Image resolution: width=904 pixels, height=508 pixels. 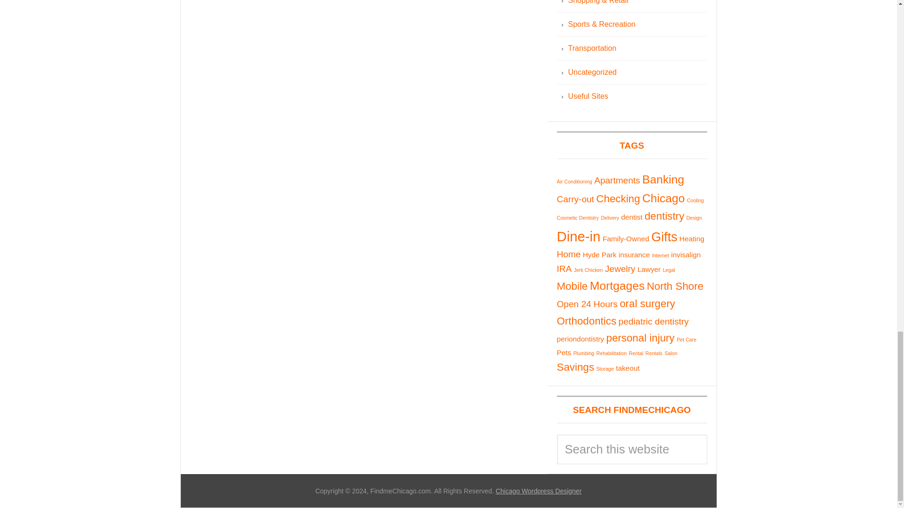 What do you see at coordinates (617, 180) in the screenshot?
I see `Apartments` at bounding box center [617, 180].